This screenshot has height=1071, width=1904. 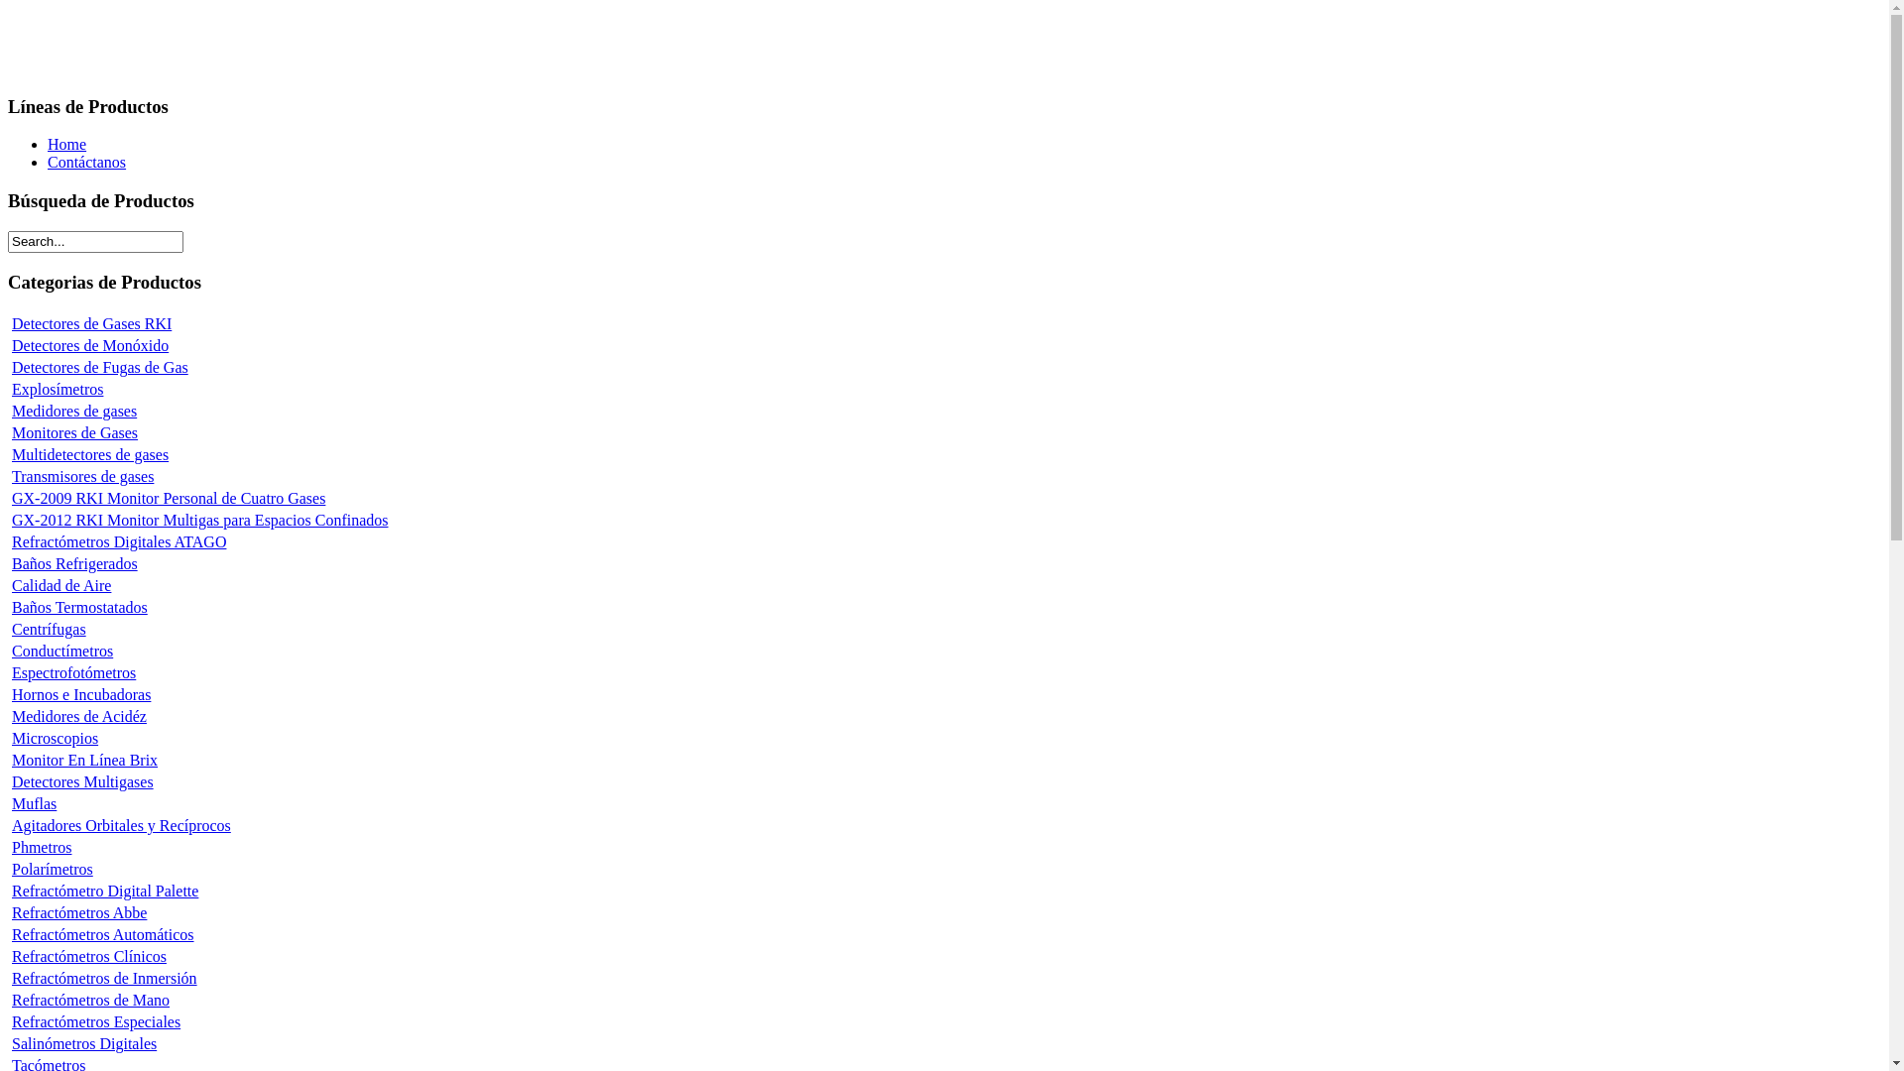 What do you see at coordinates (56, 738) in the screenshot?
I see `Microscopios` at bounding box center [56, 738].